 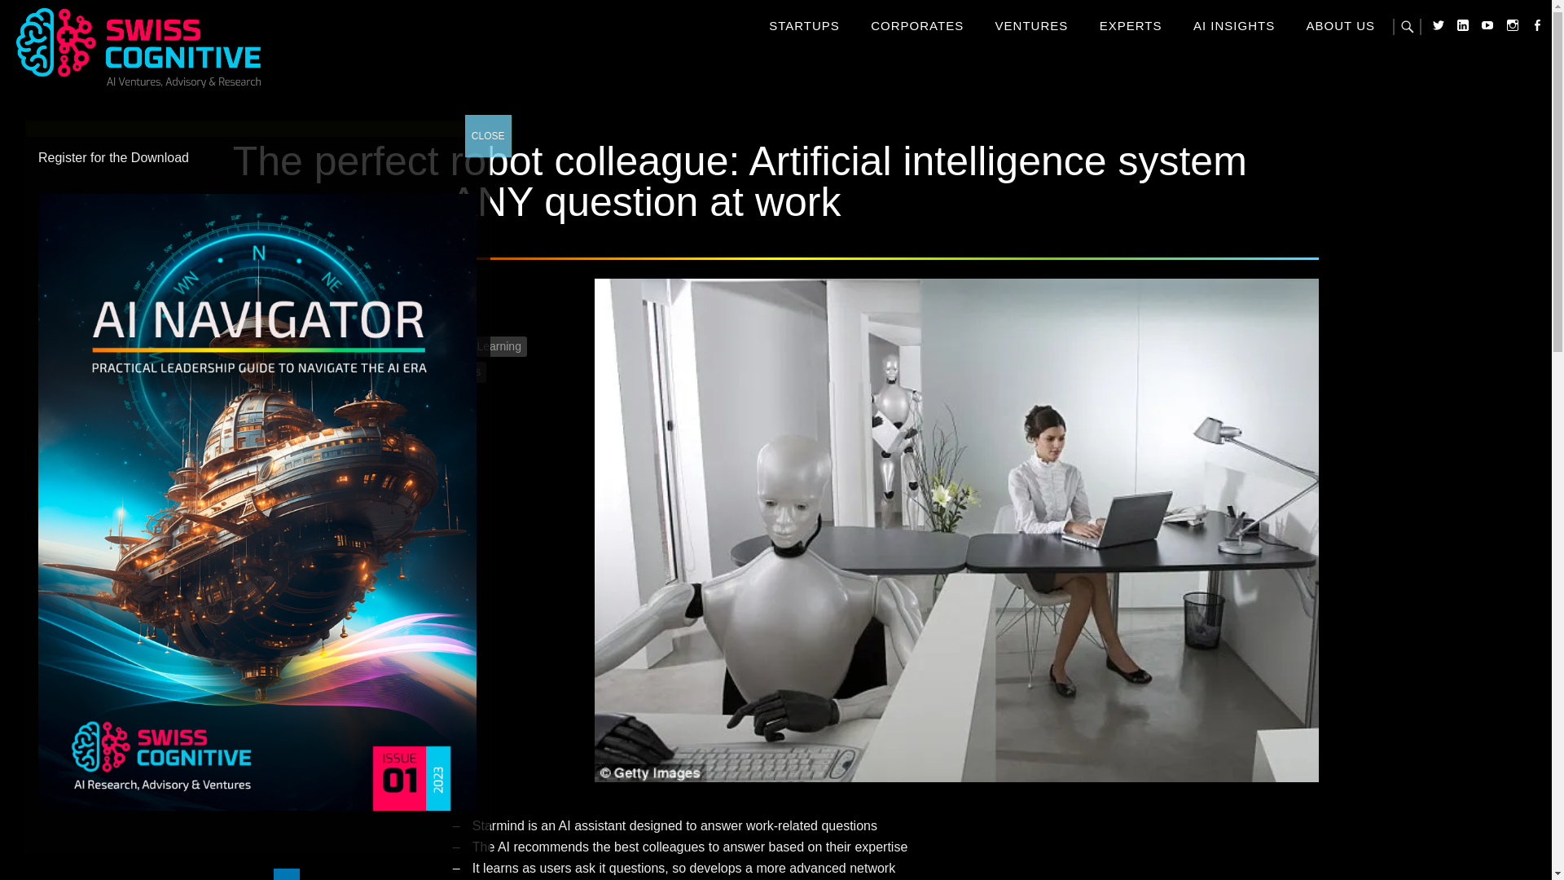 What do you see at coordinates (1520, 4) in the screenshot?
I see `Facebook` at bounding box center [1520, 4].